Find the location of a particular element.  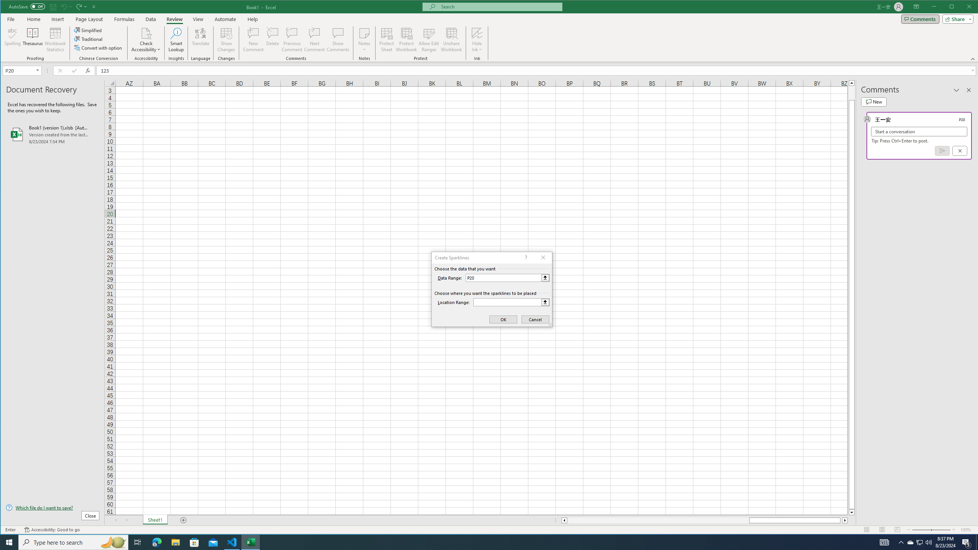

Home is located at coordinates (34, 19).